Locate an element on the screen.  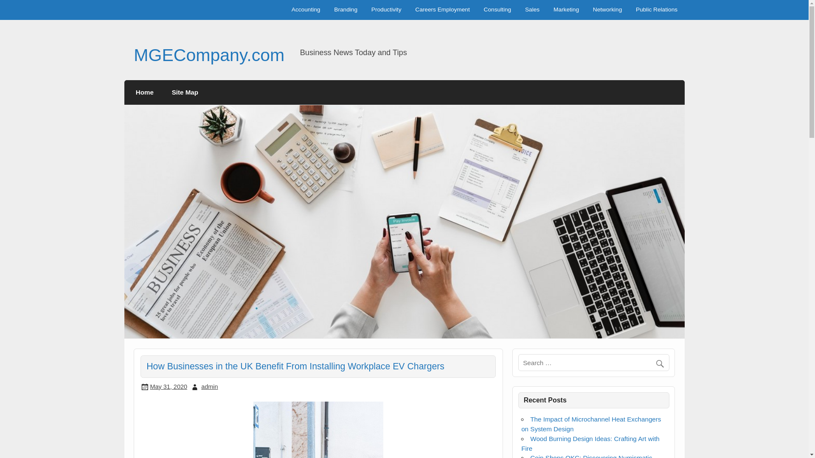
MGECompany.com is located at coordinates (209, 55).